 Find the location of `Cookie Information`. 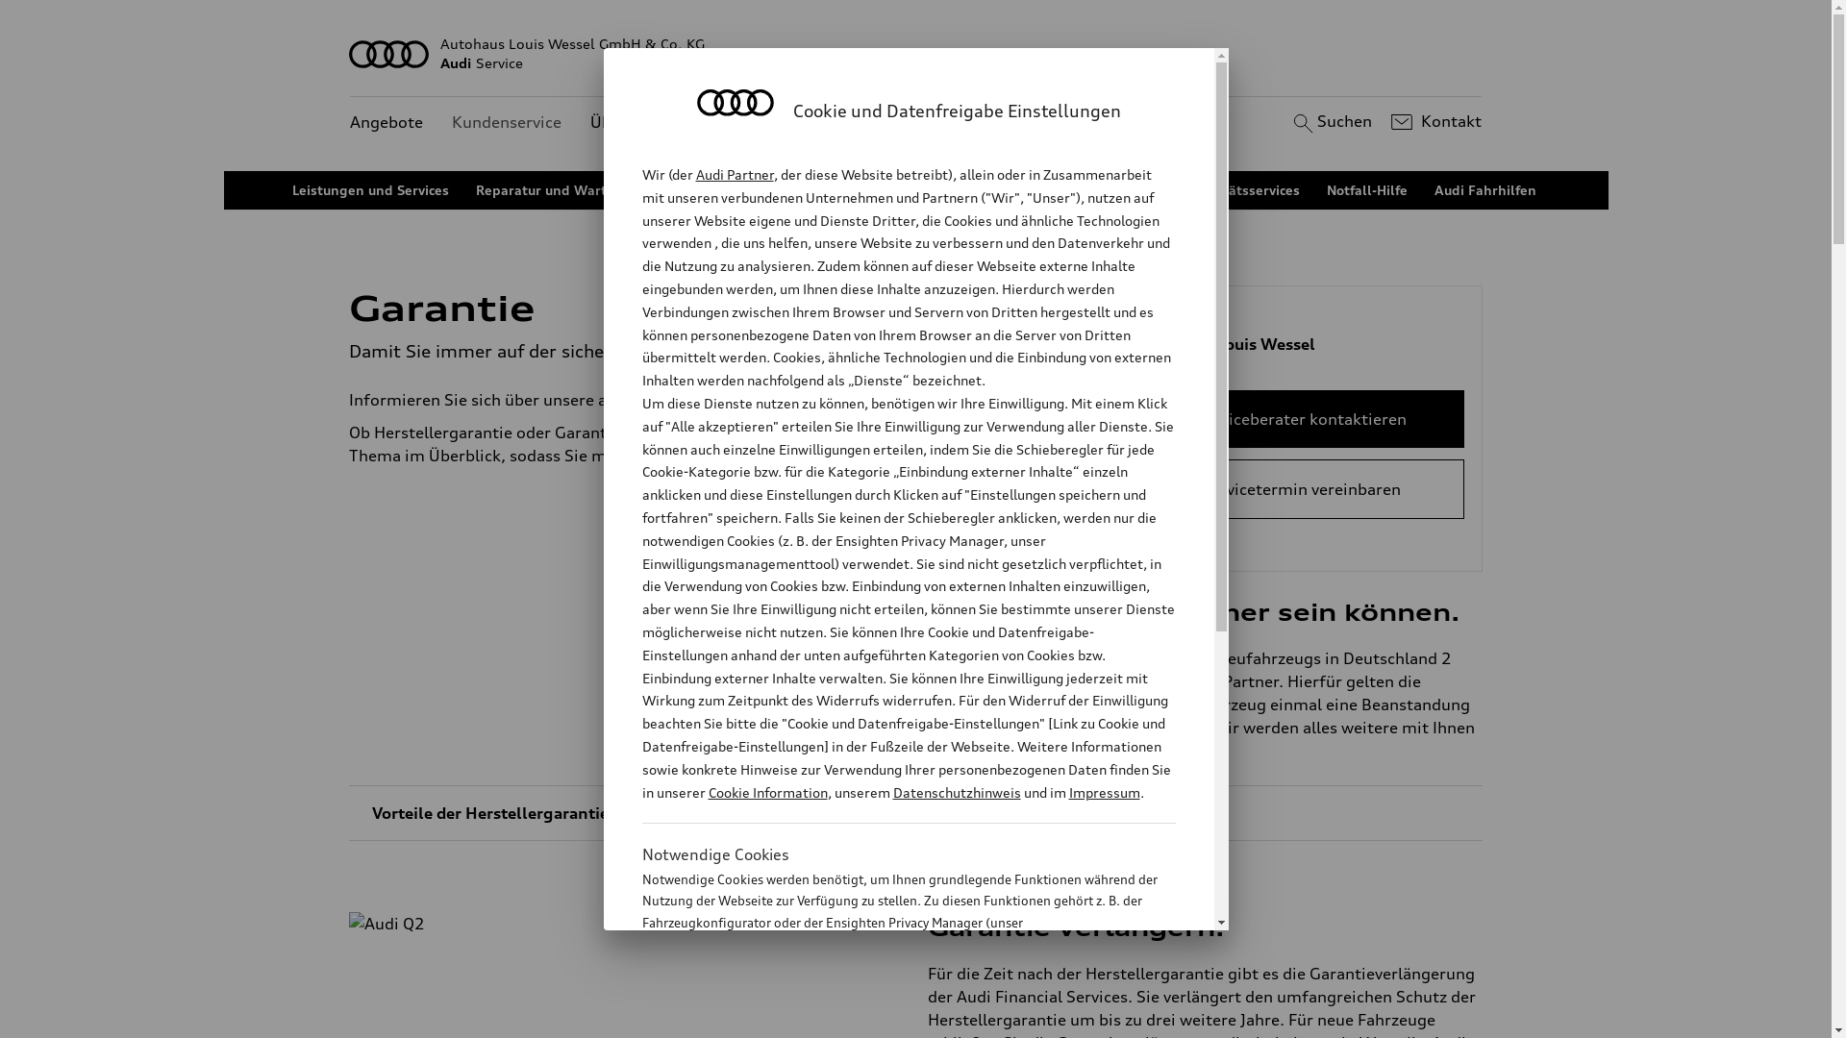

Cookie Information is located at coordinates (767, 792).